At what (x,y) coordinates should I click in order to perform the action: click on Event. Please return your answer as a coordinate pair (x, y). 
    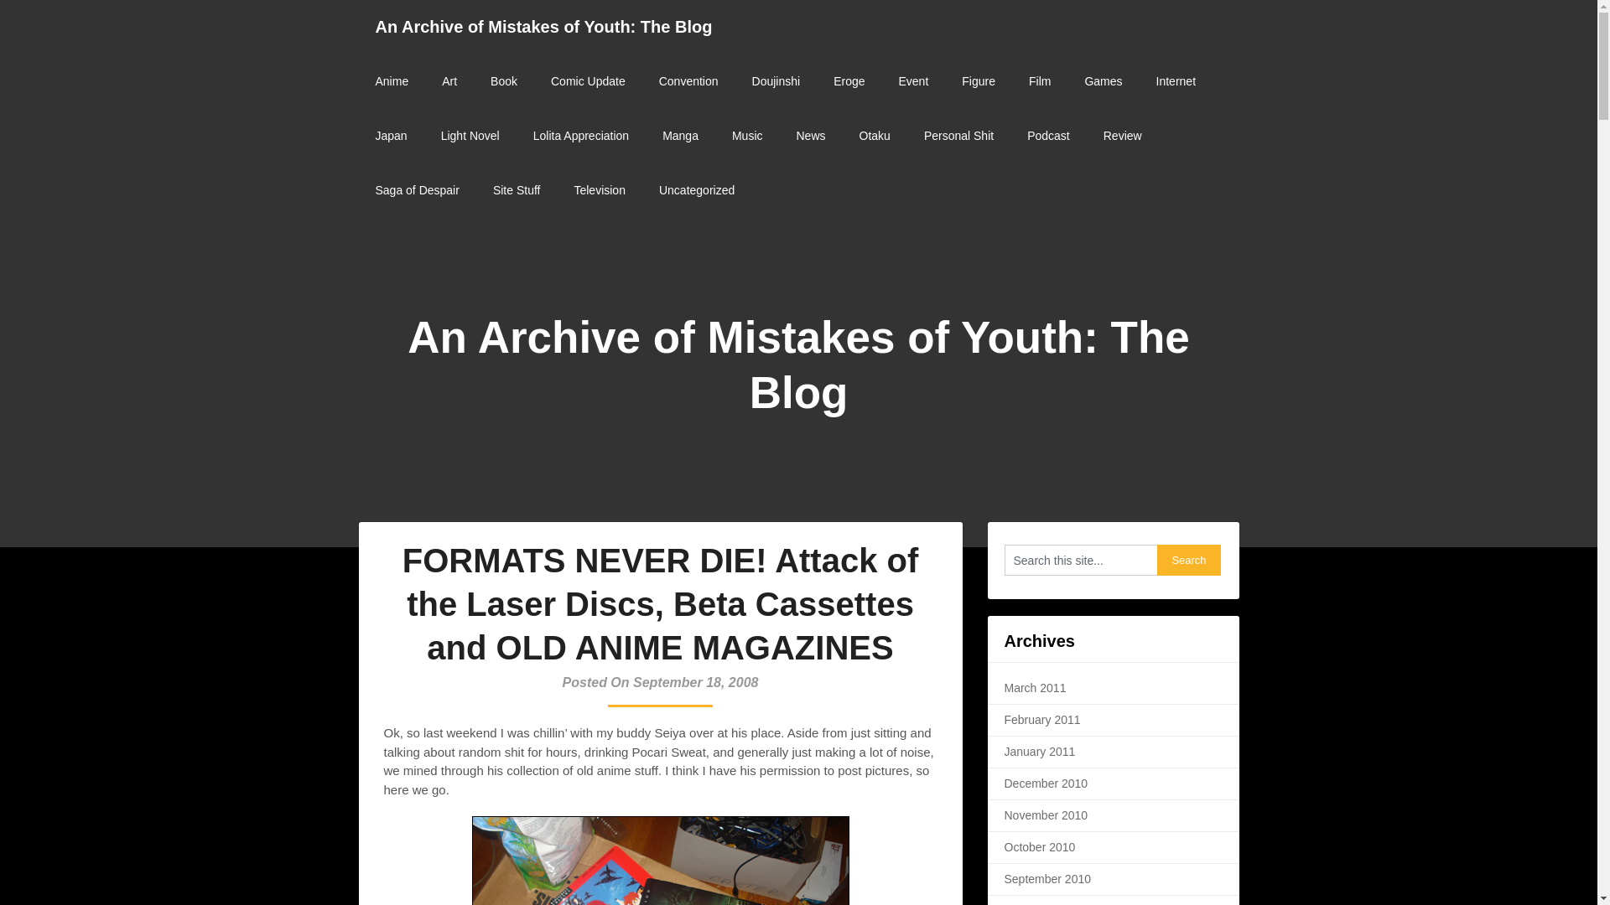
    Looking at the image, I should click on (912, 80).